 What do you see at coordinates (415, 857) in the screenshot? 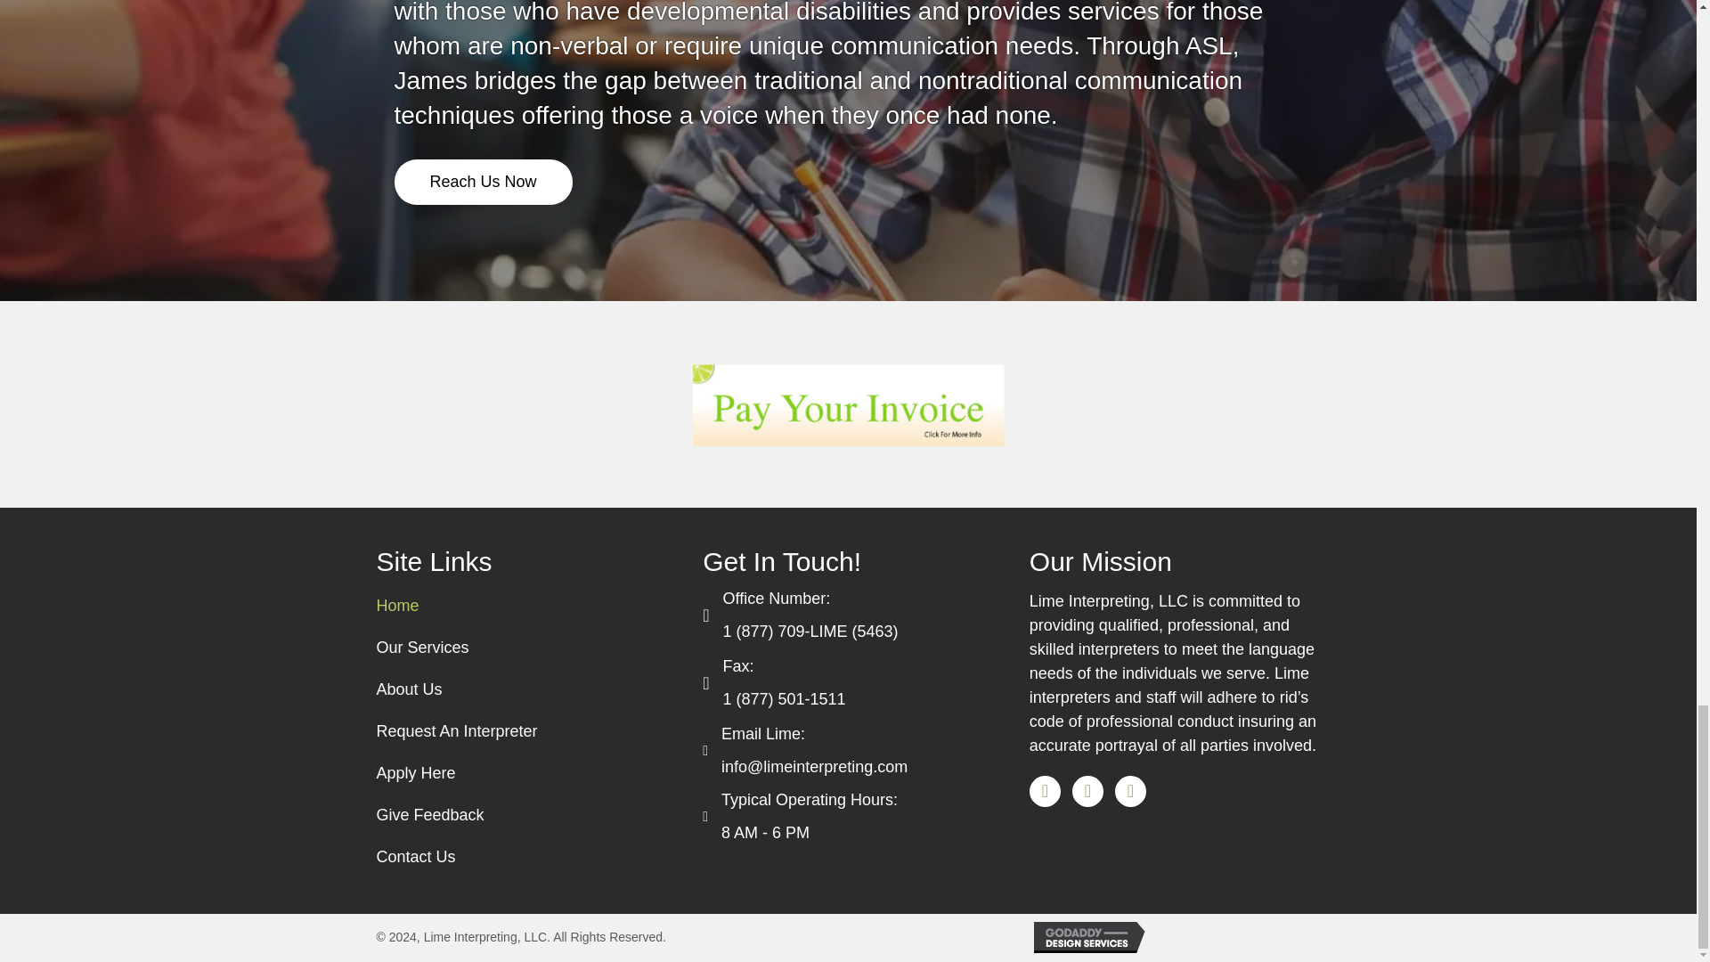
I see `Contact Us` at bounding box center [415, 857].